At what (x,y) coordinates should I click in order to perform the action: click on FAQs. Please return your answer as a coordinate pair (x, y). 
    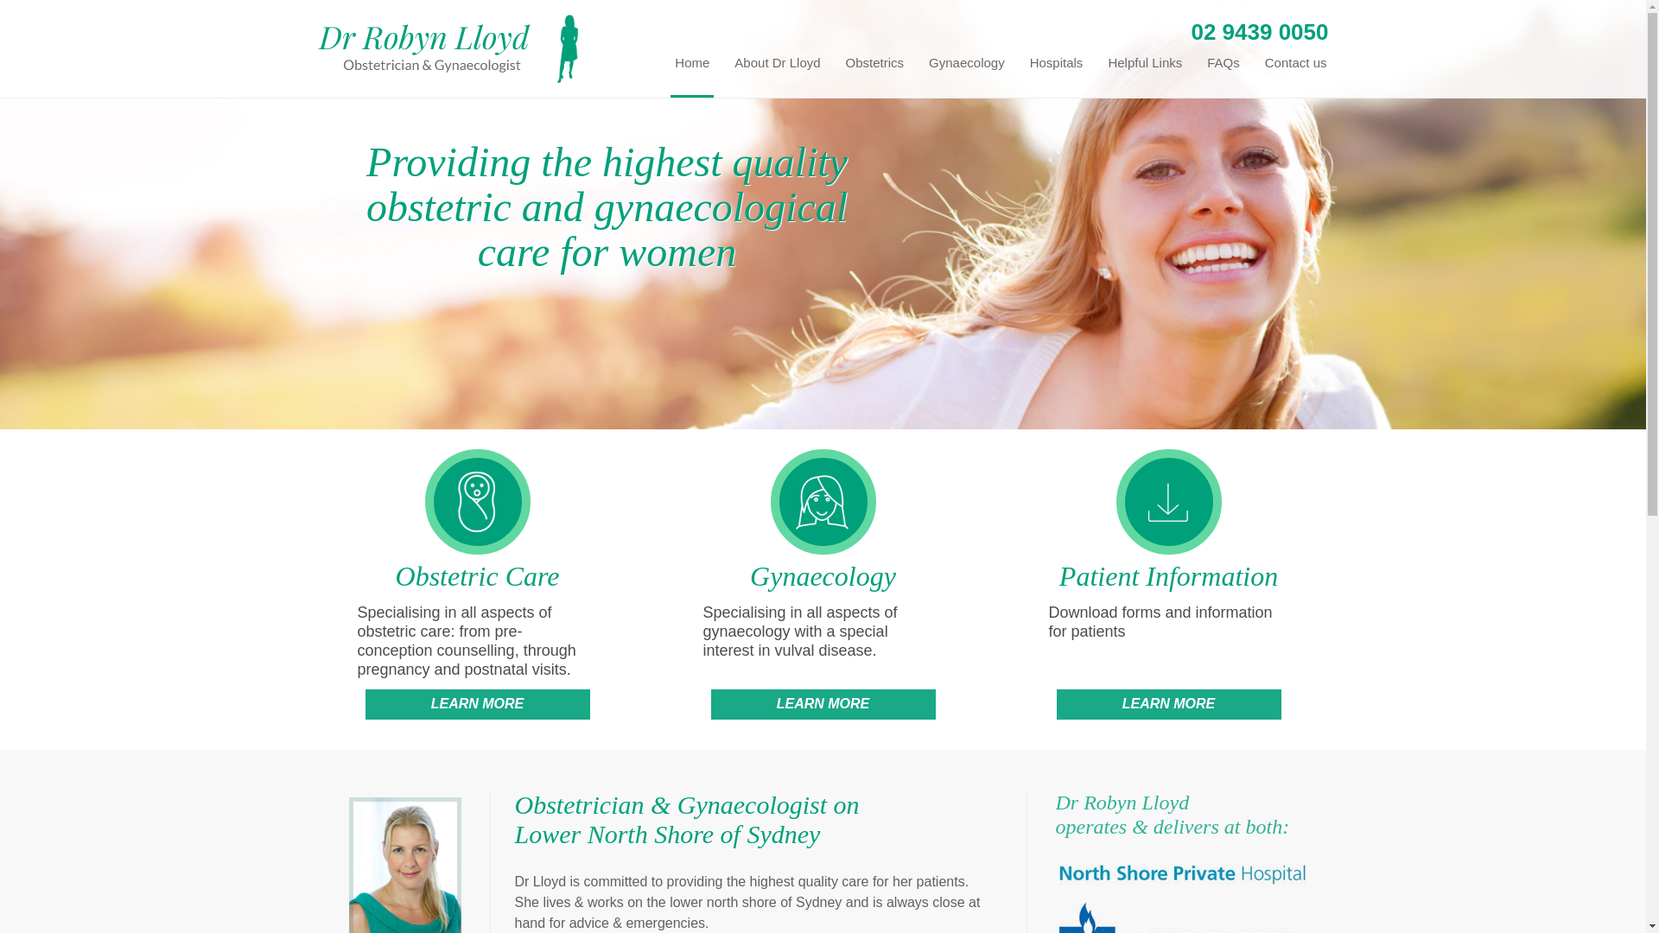
    Looking at the image, I should click on (1224, 76).